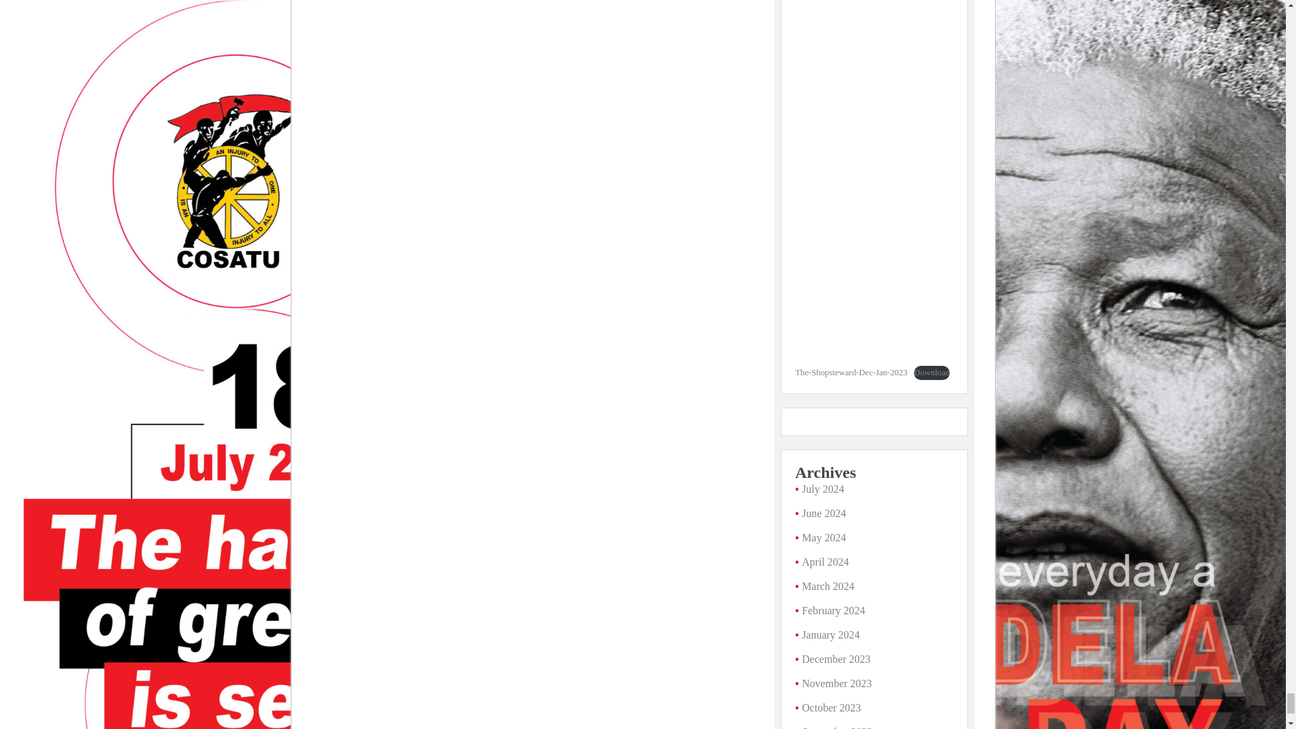 The image size is (1296, 729). What do you see at coordinates (837, 683) in the screenshot?
I see `November 2023` at bounding box center [837, 683].